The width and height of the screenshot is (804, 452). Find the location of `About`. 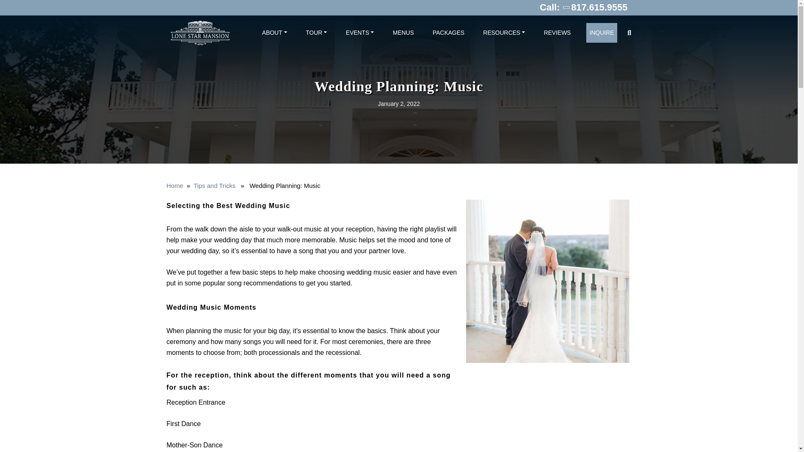

About is located at coordinates (275, 33).